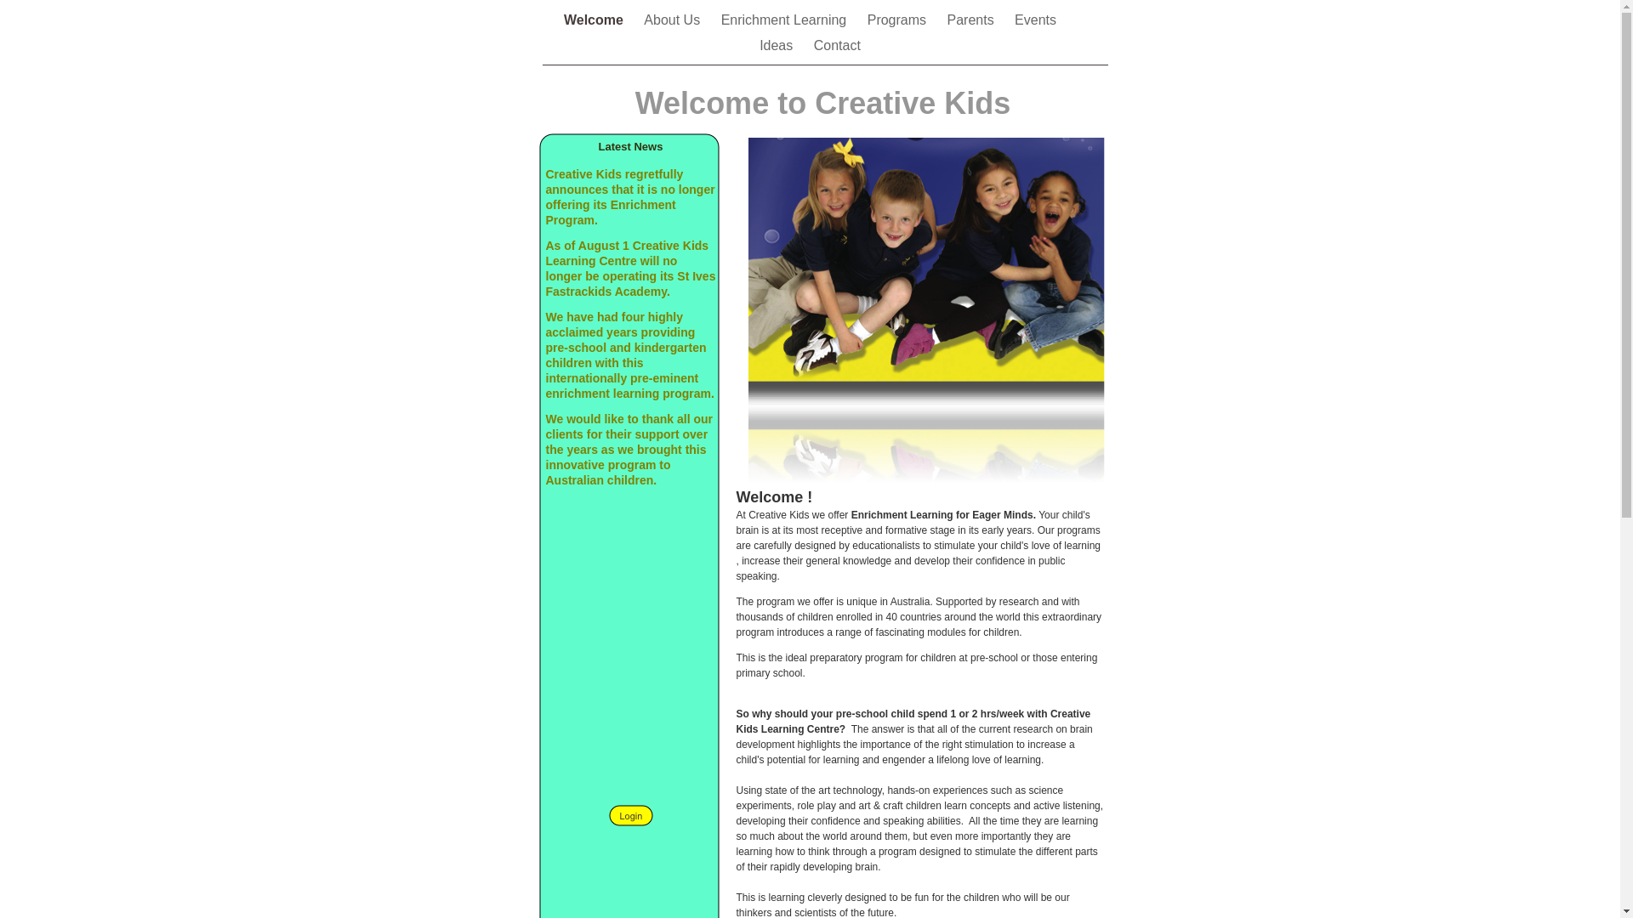 This screenshot has width=1633, height=918. What do you see at coordinates (837, 46) in the screenshot?
I see `Contact` at bounding box center [837, 46].